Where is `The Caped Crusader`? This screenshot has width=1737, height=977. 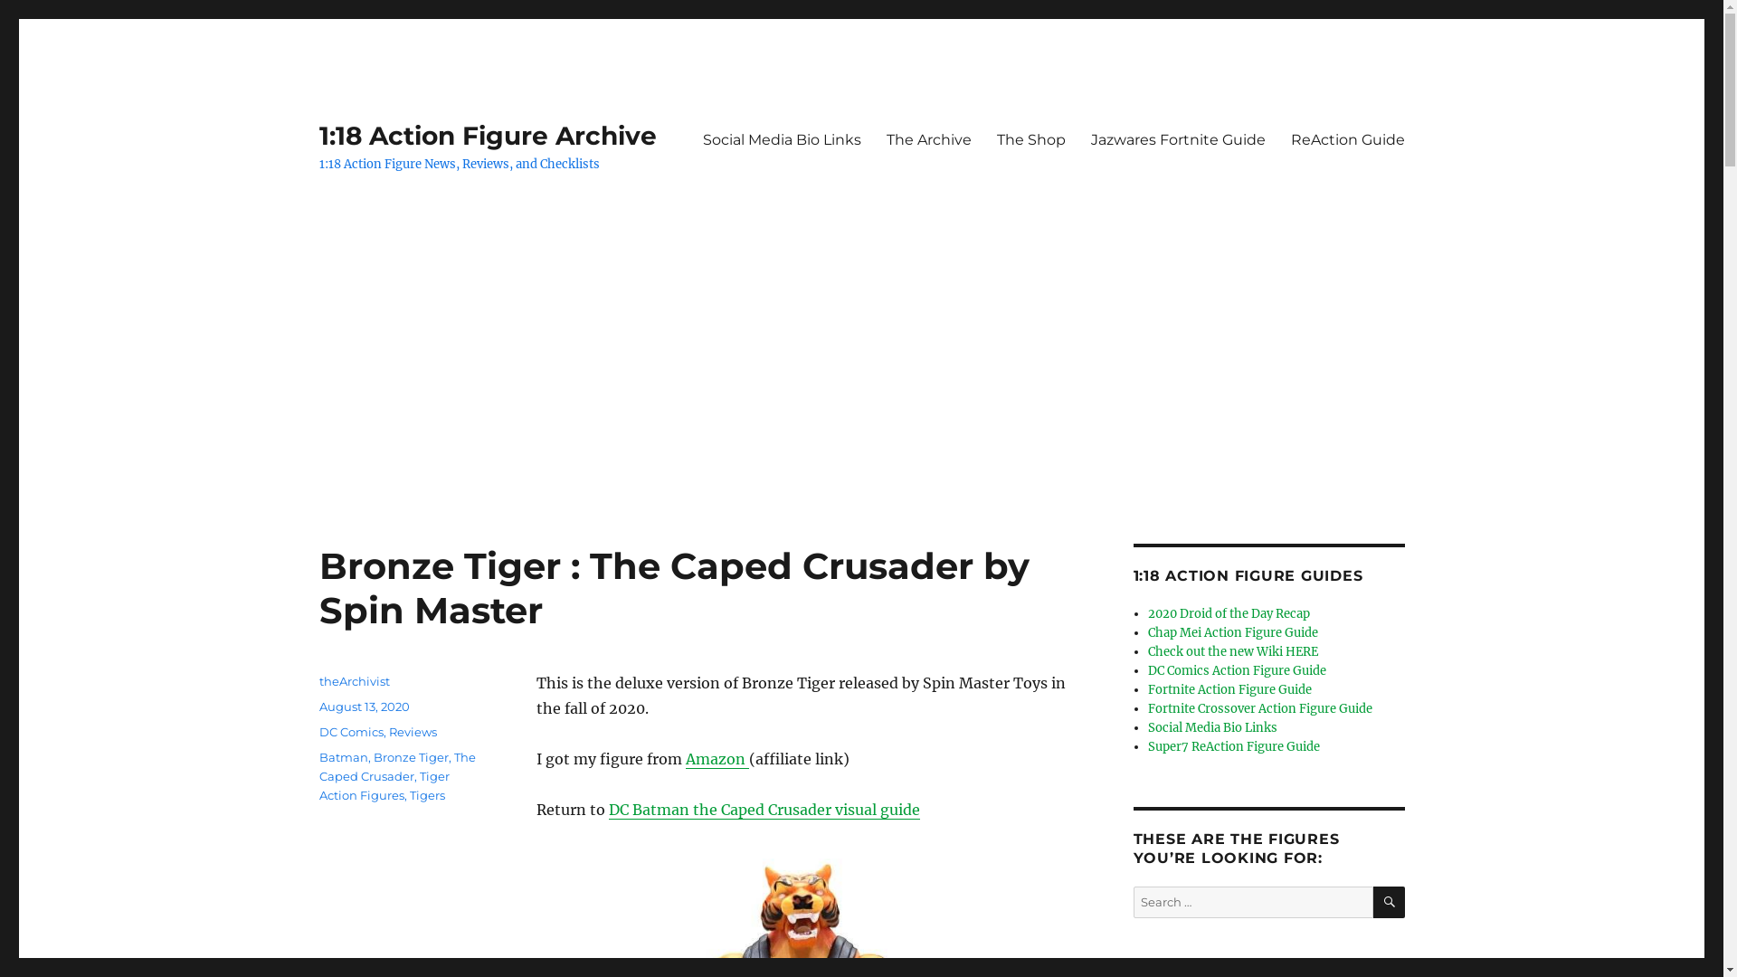
The Caped Crusader is located at coordinates (396, 767).